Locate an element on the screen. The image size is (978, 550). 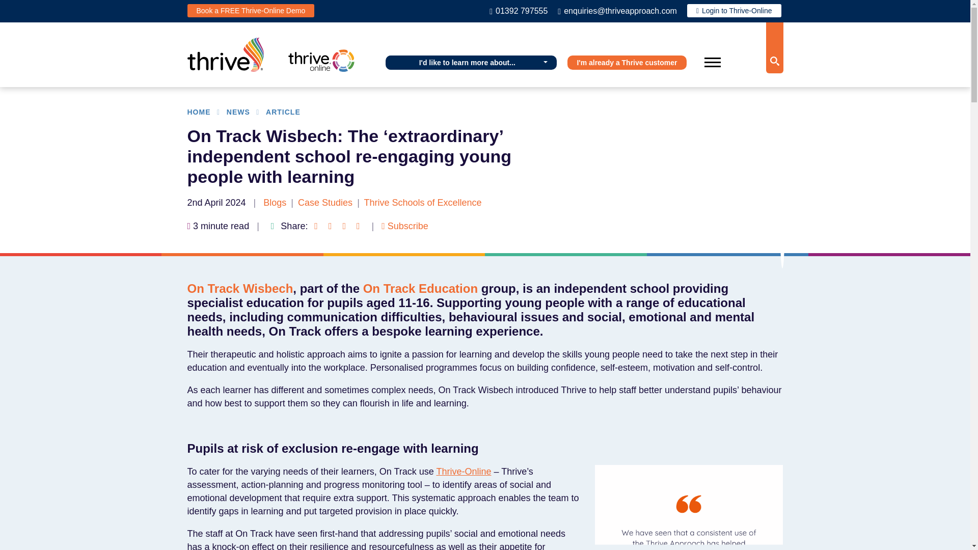
Book a FREE Thrive-Online Demo is located at coordinates (251, 10).